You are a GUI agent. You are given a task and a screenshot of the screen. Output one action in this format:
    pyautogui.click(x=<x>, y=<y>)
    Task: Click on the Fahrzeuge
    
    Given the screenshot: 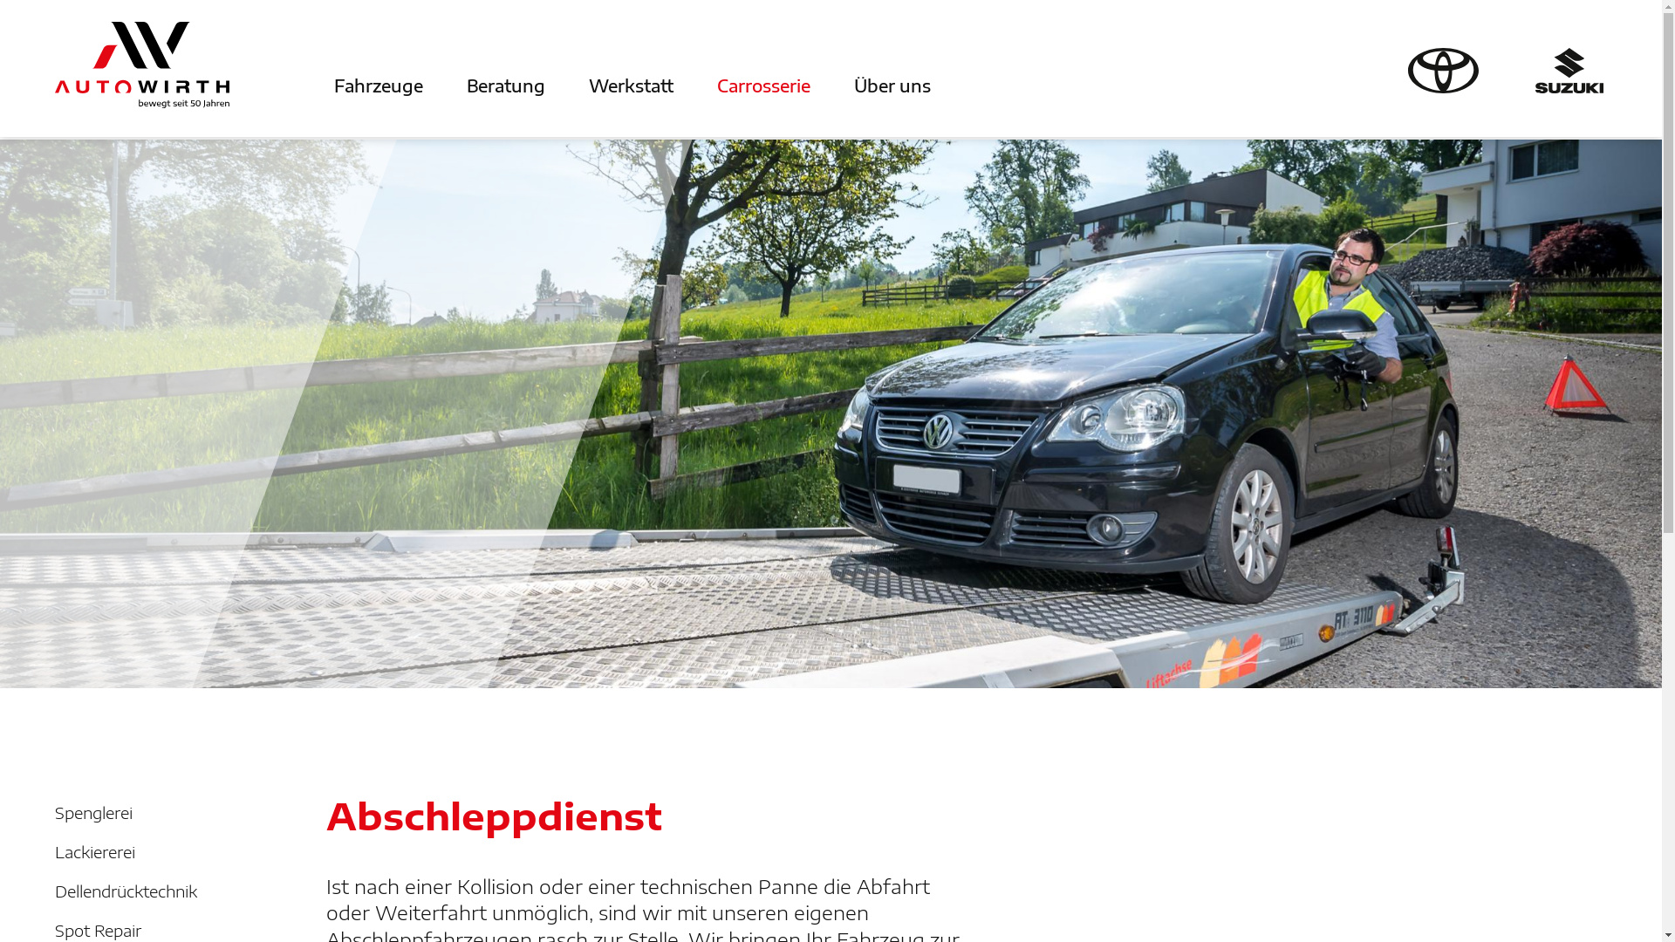 What is the action you would take?
    pyautogui.click(x=400, y=85)
    